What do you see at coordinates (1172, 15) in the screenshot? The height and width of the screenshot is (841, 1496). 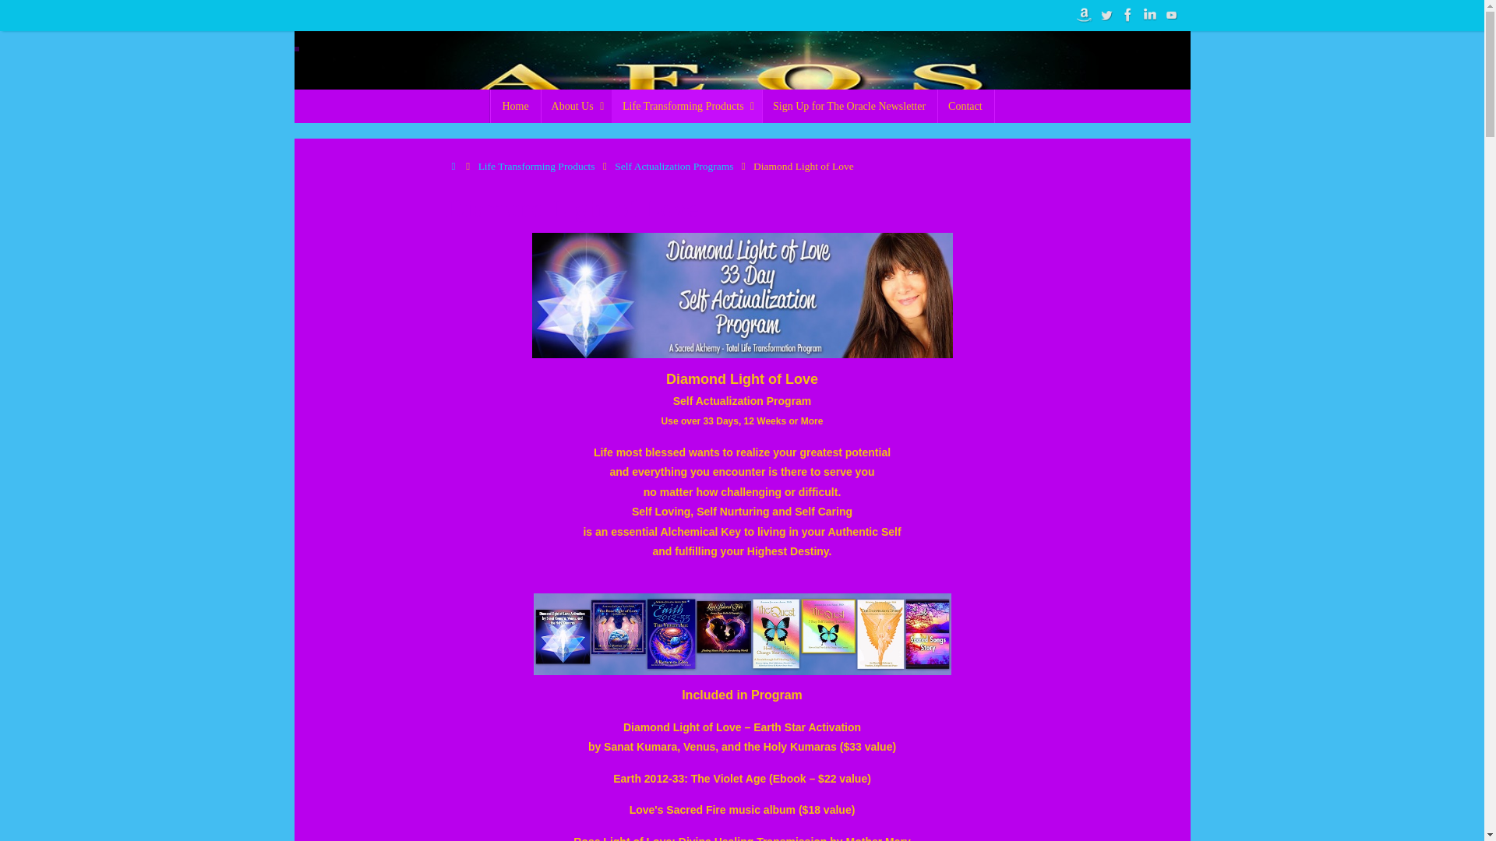 I see `YouTube` at bounding box center [1172, 15].